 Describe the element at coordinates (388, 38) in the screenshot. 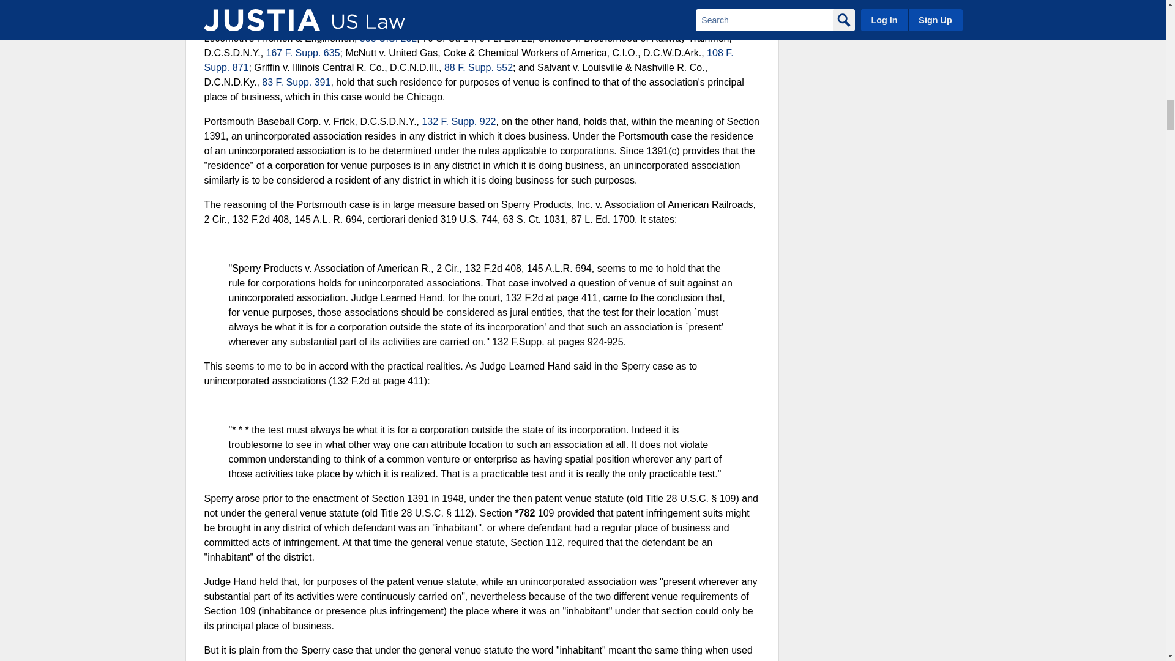

I see `338 U.S. 232` at that location.